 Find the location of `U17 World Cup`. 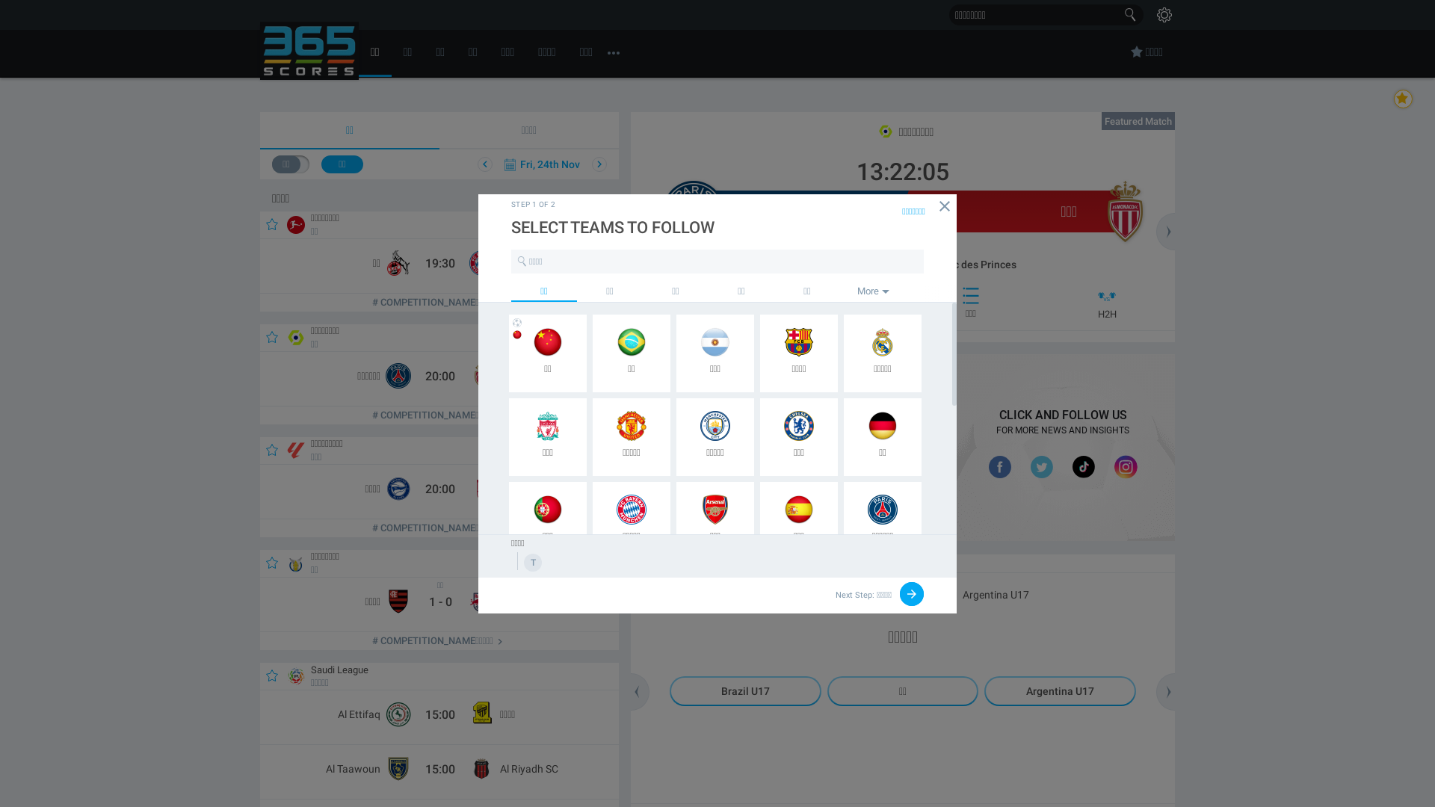

U17 World Cup is located at coordinates (900, 563).